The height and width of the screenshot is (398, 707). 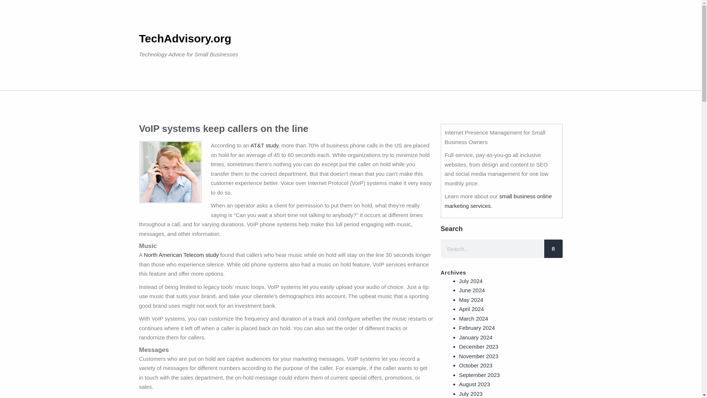 I want to click on October 2023, so click(x=475, y=365).